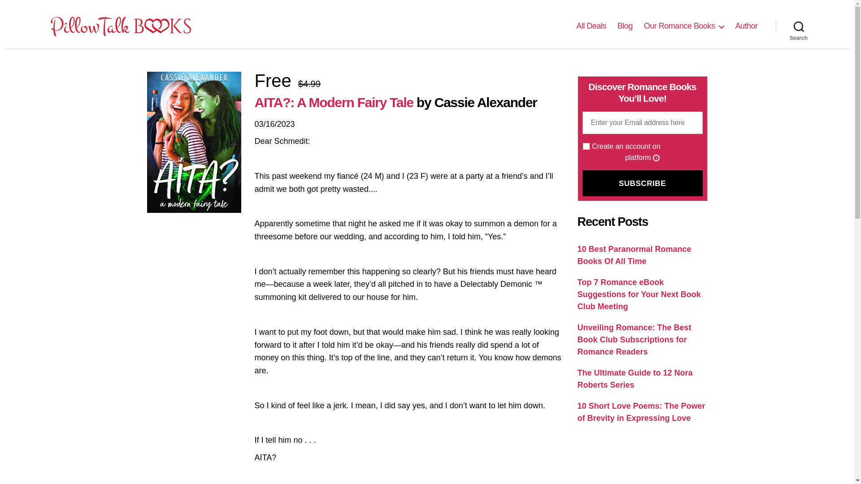 This screenshot has height=484, width=861. I want to click on All Deals, so click(591, 26).